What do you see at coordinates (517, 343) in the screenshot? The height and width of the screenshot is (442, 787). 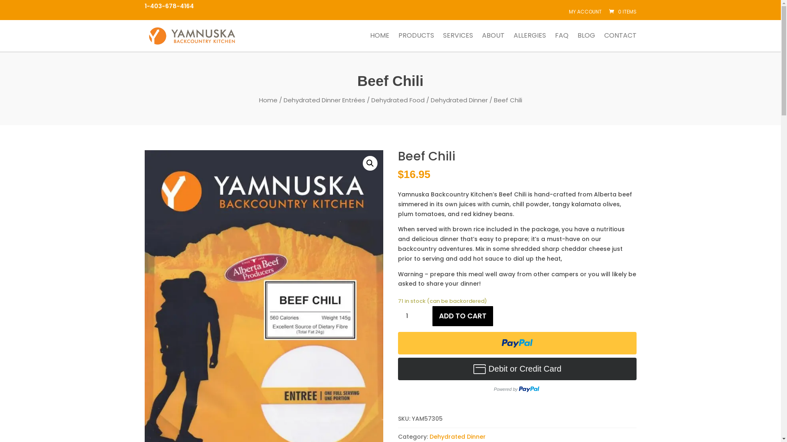 I see `PayPal` at bounding box center [517, 343].